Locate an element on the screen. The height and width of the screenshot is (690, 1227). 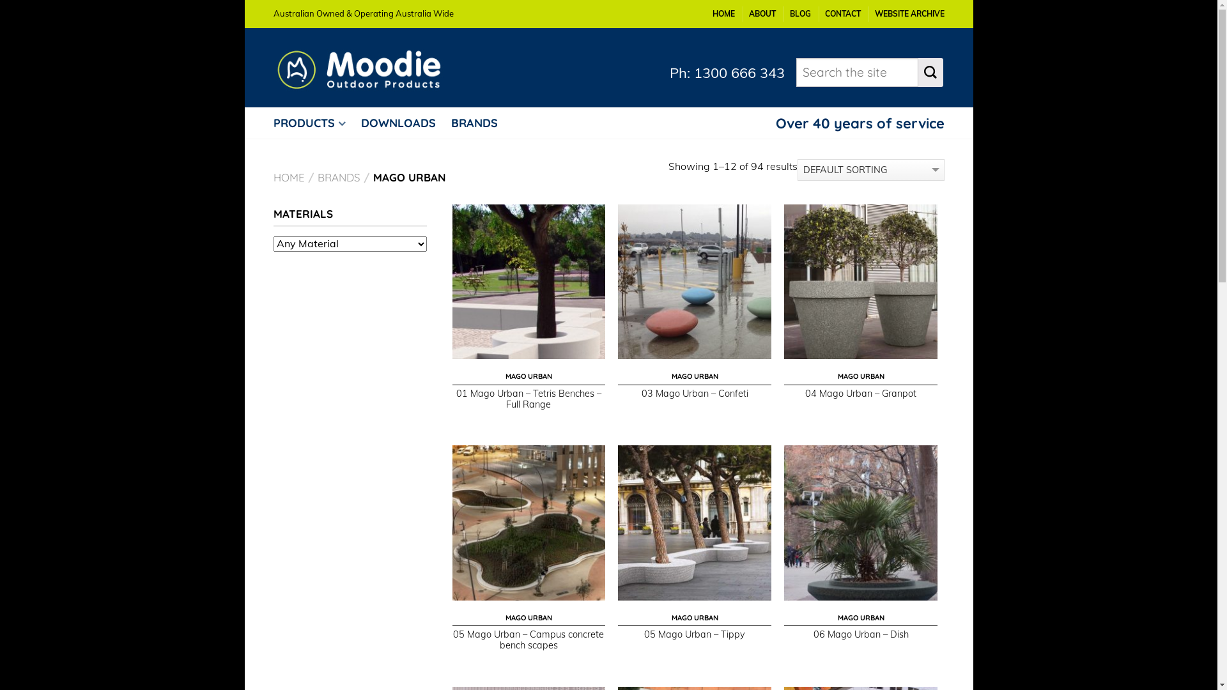
CONTACT is located at coordinates (842, 14).